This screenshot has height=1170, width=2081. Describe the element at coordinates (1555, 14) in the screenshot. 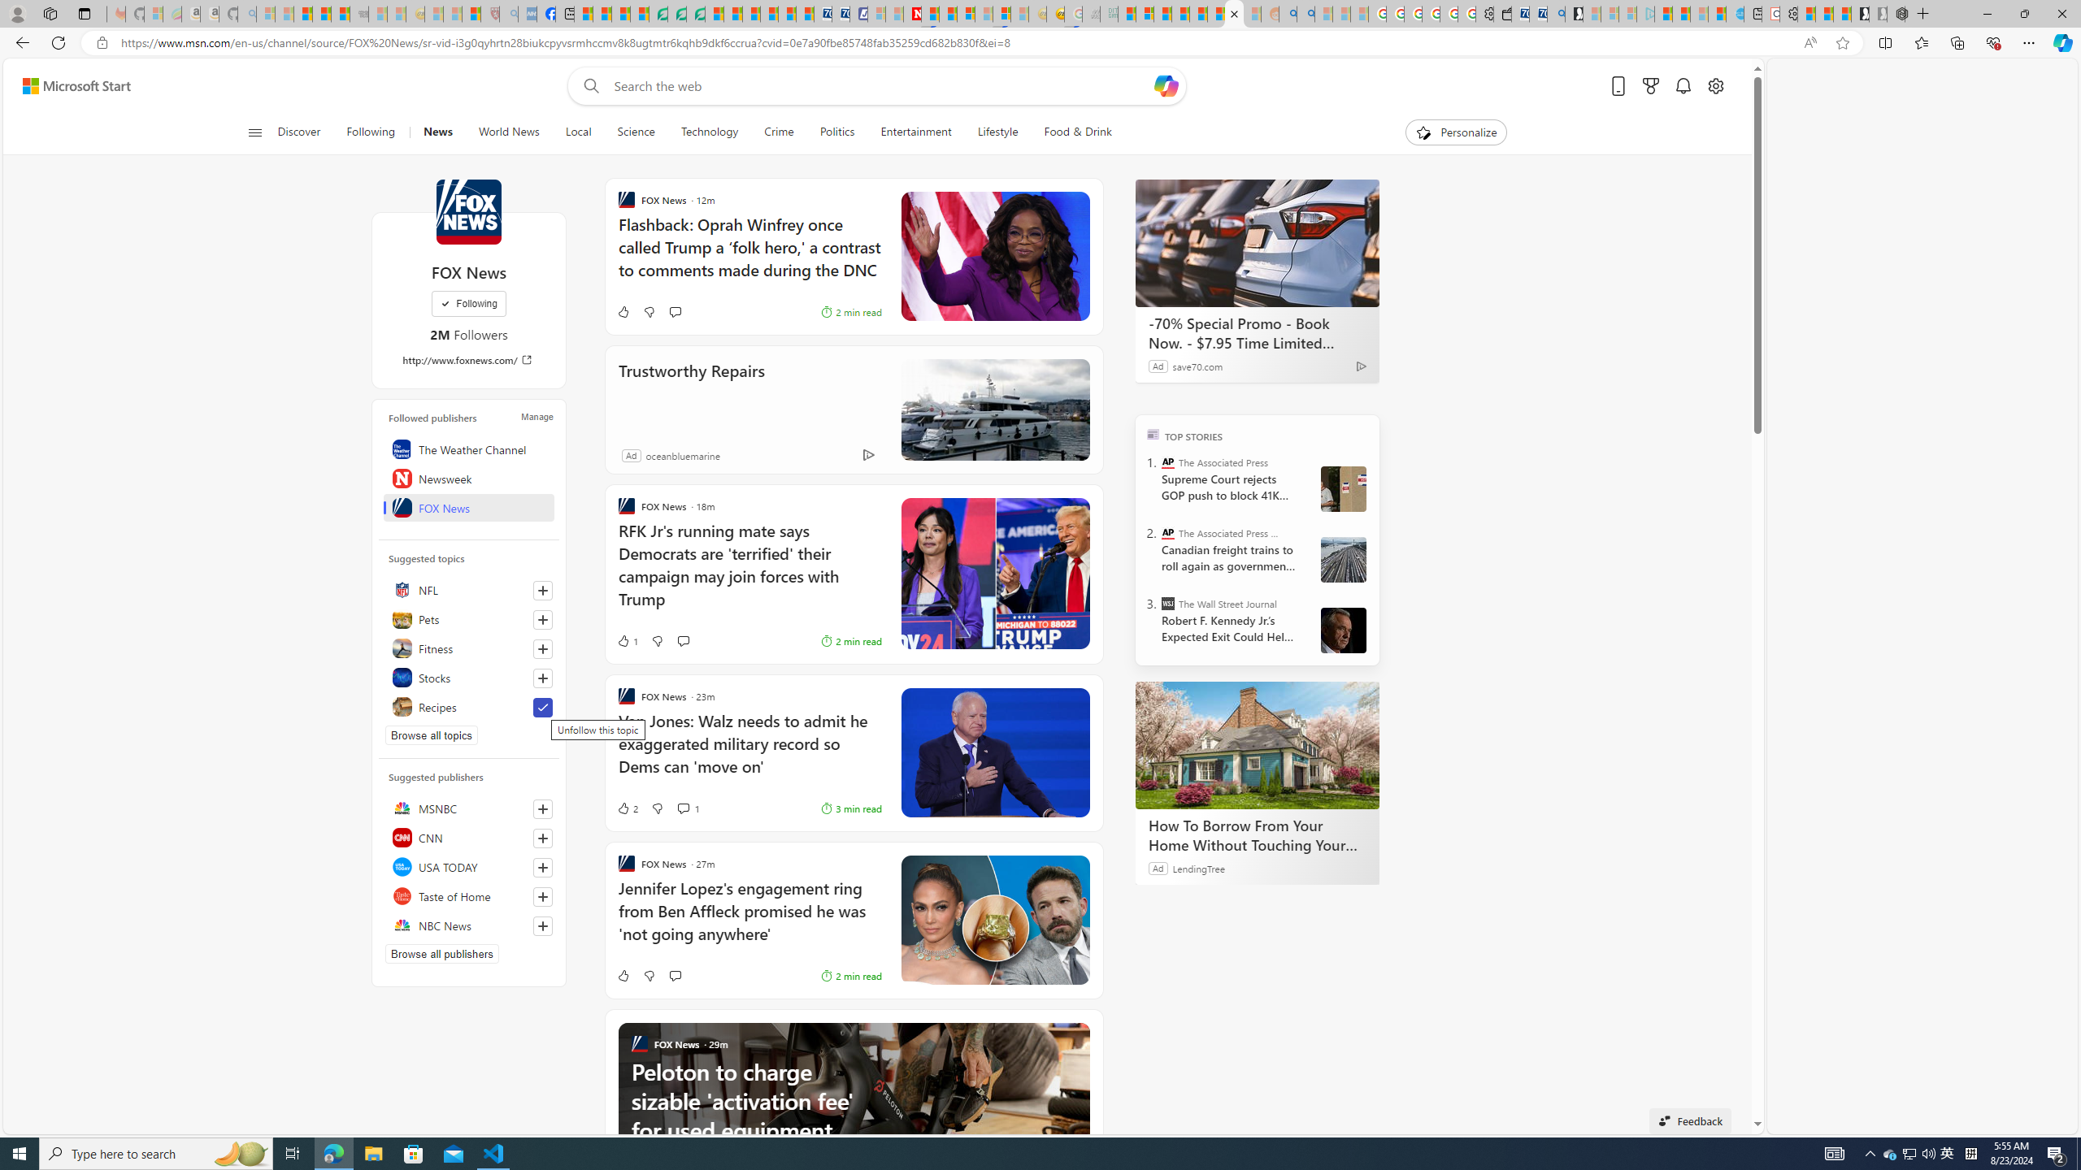

I see `Bing Real Estate - Home sales and rental listings` at that location.